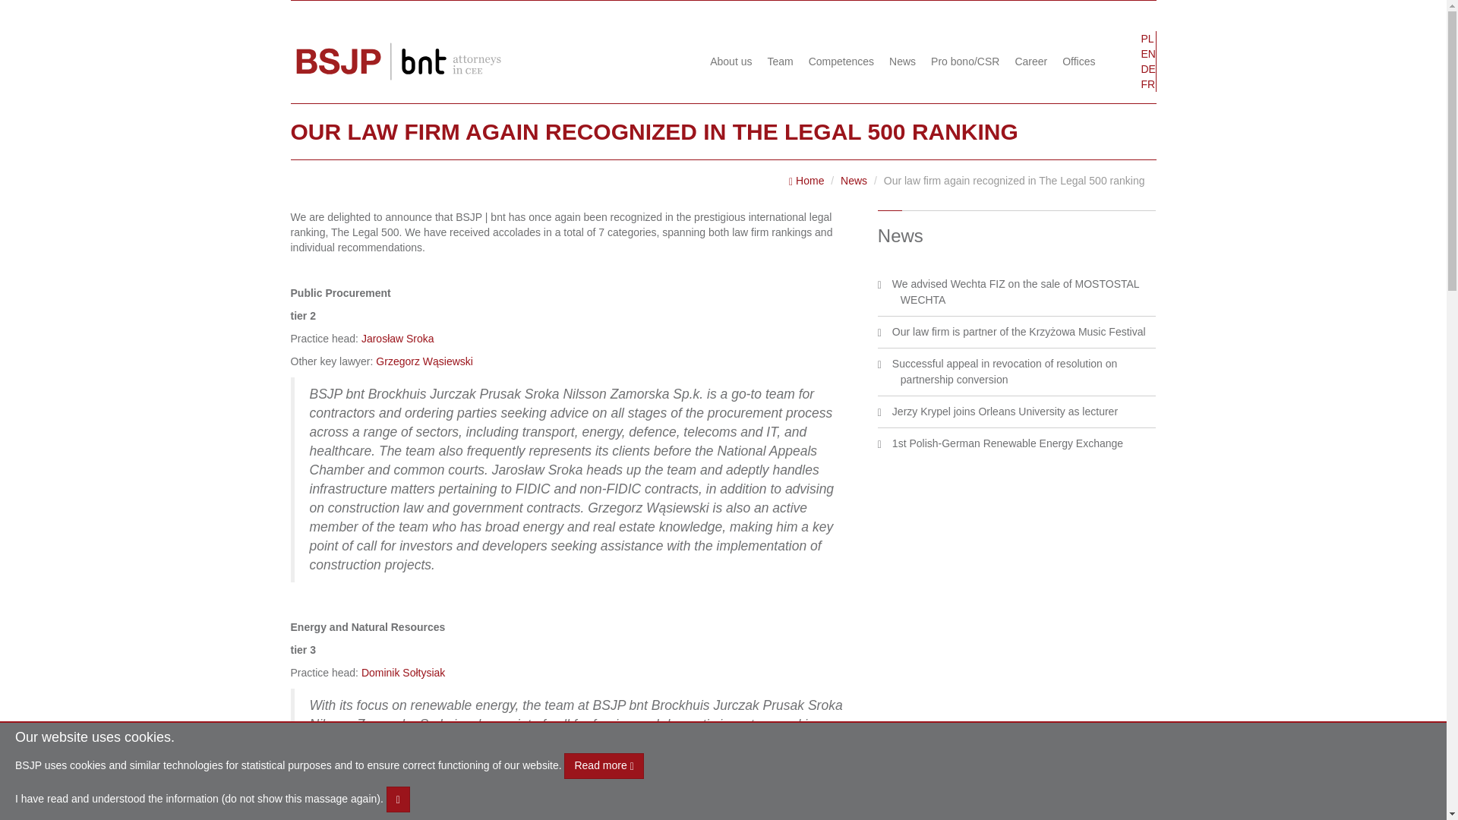 This screenshot has height=820, width=1458. Describe the element at coordinates (1015, 292) in the screenshot. I see `We advised Wechta FIZ on the sale of MOSTOSTAL WECHTA` at that location.